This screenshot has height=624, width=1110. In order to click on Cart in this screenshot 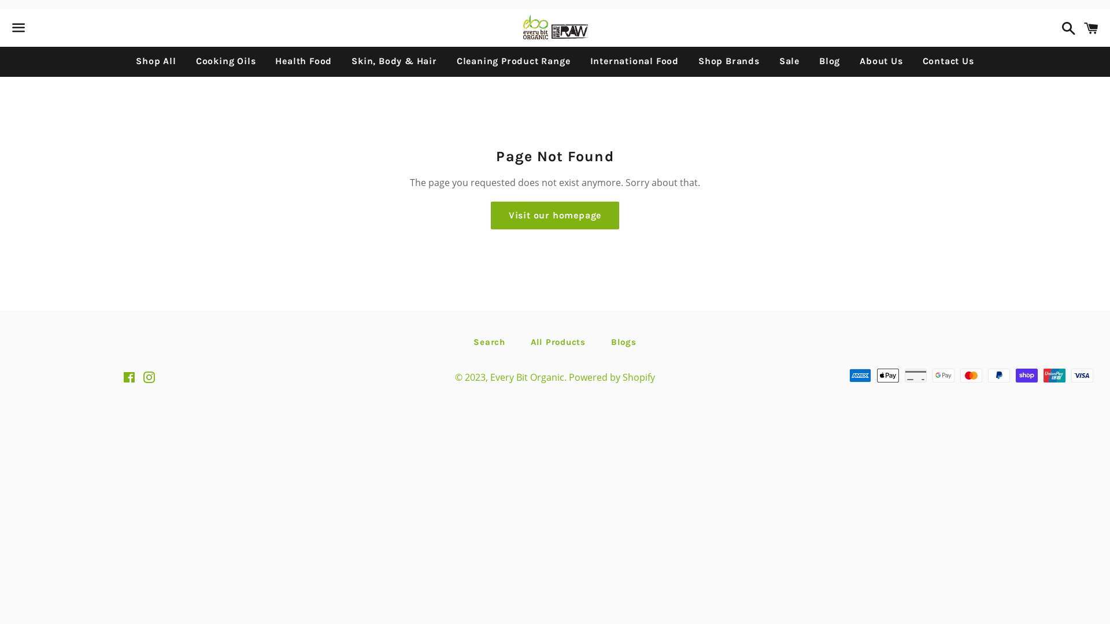, I will do `click(1091, 28)`.